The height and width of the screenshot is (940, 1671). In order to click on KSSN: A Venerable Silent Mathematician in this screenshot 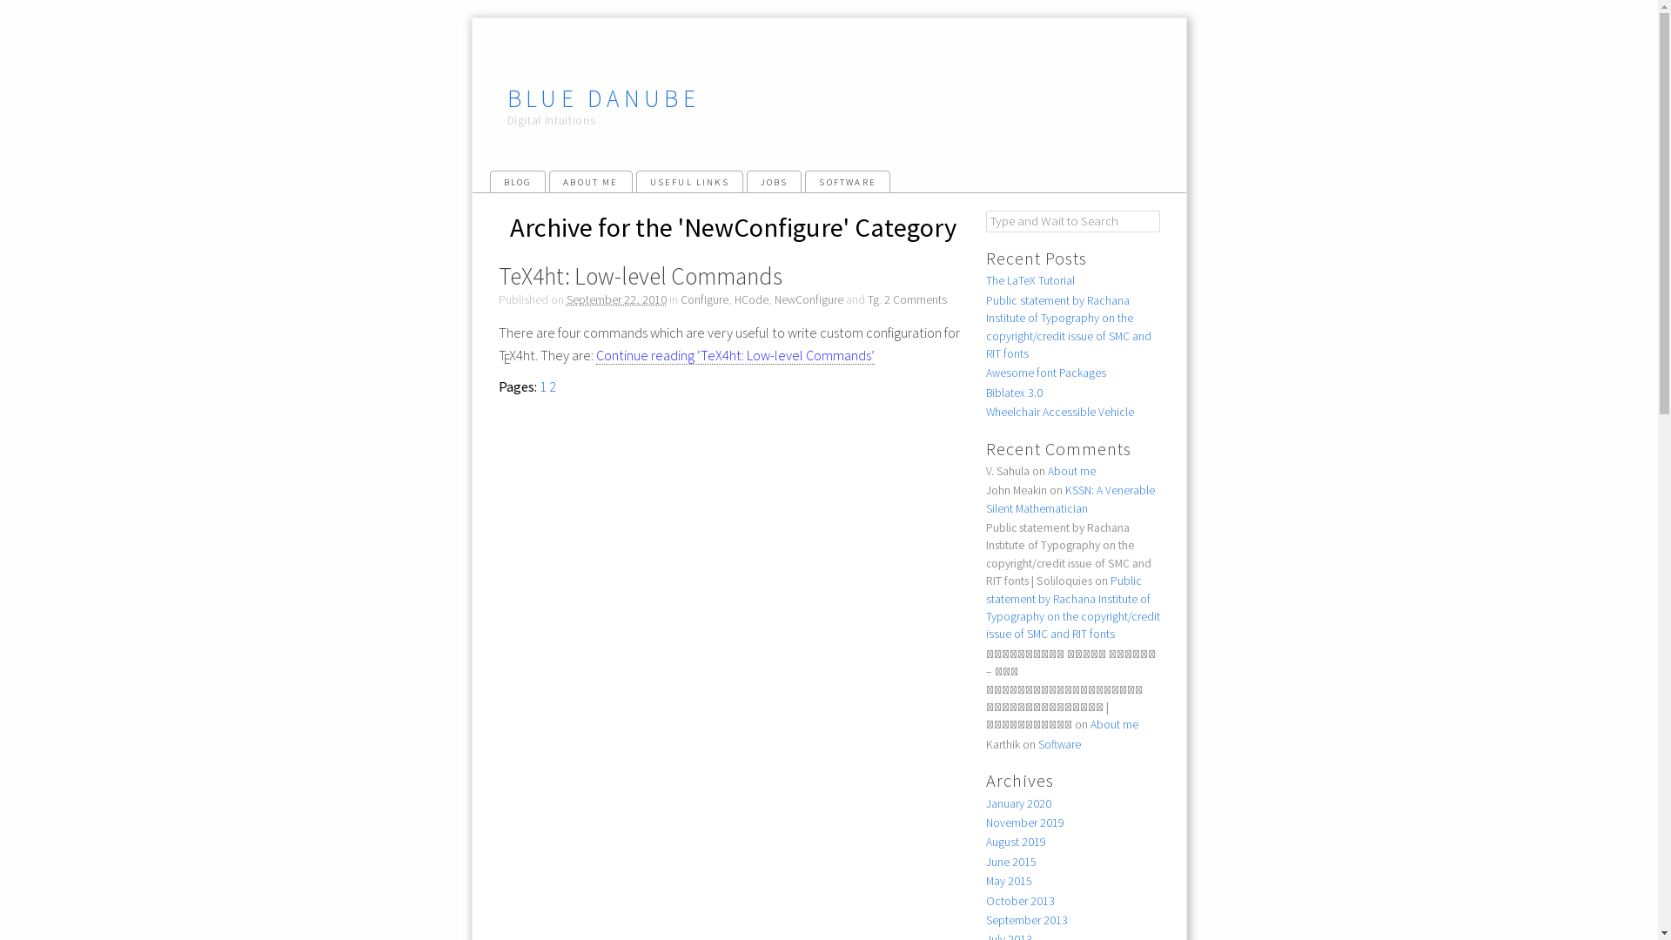, I will do `click(1070, 500)`.